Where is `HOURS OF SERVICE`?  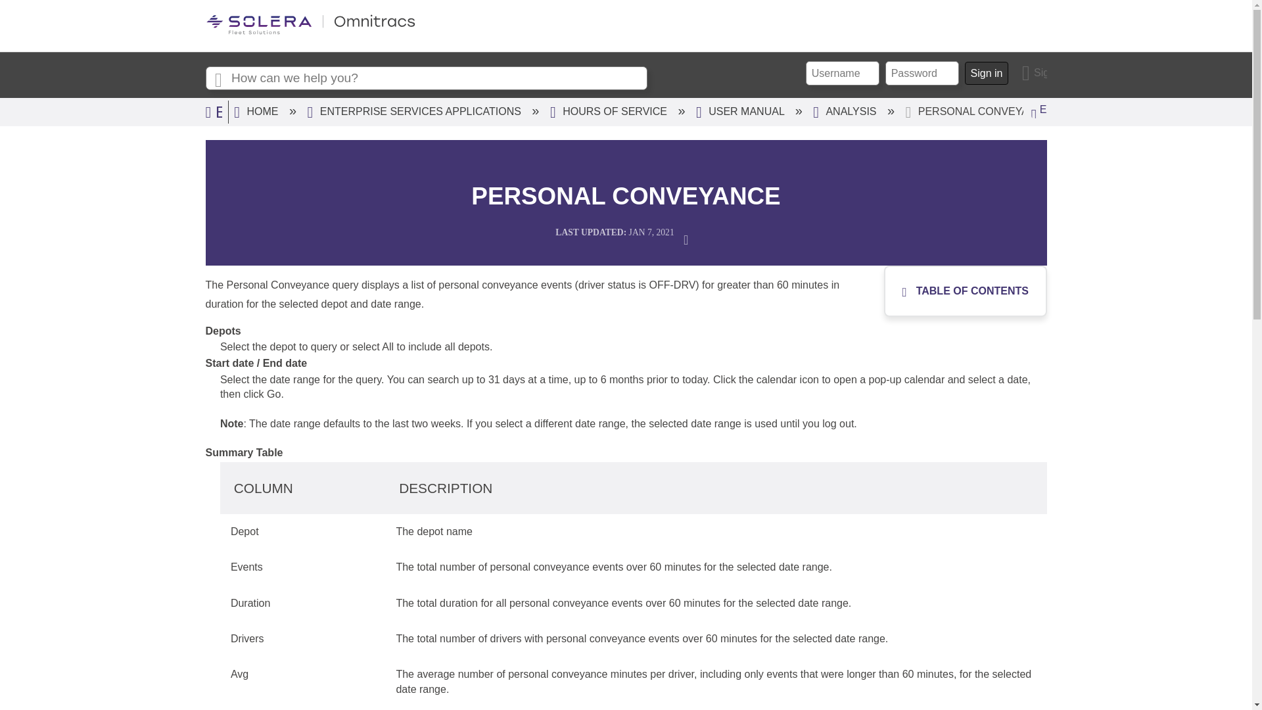 HOURS OF SERVICE is located at coordinates (610, 111).